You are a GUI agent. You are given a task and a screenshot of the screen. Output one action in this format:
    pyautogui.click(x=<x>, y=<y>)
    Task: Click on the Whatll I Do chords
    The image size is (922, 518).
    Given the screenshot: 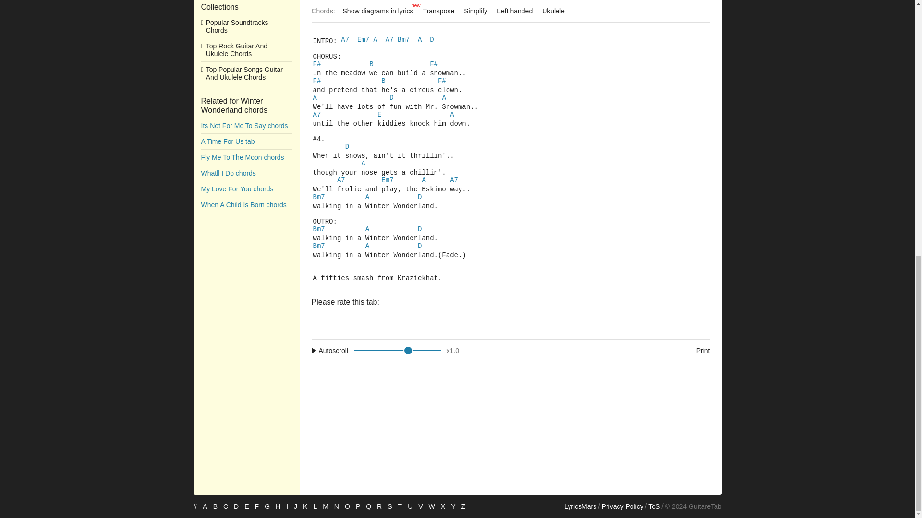 What is the action you would take?
    pyautogui.click(x=246, y=77)
    